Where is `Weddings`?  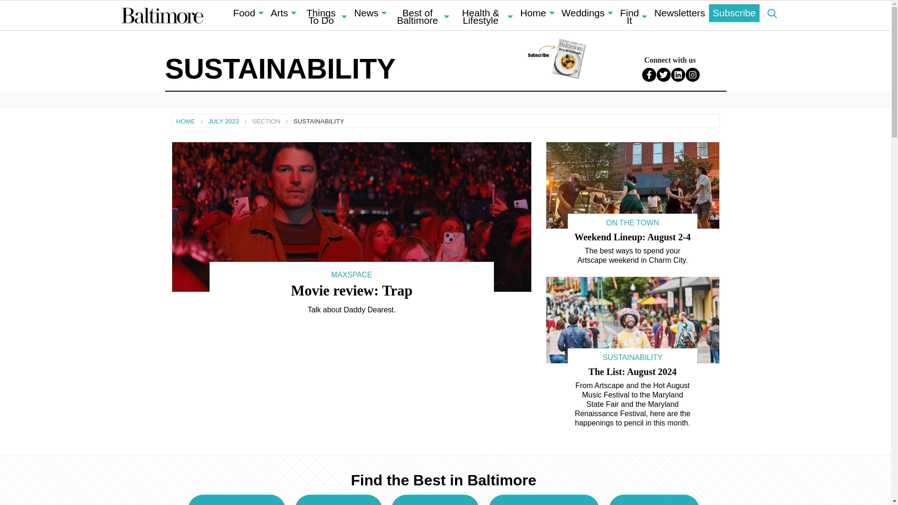 Weddings is located at coordinates (587, 13).